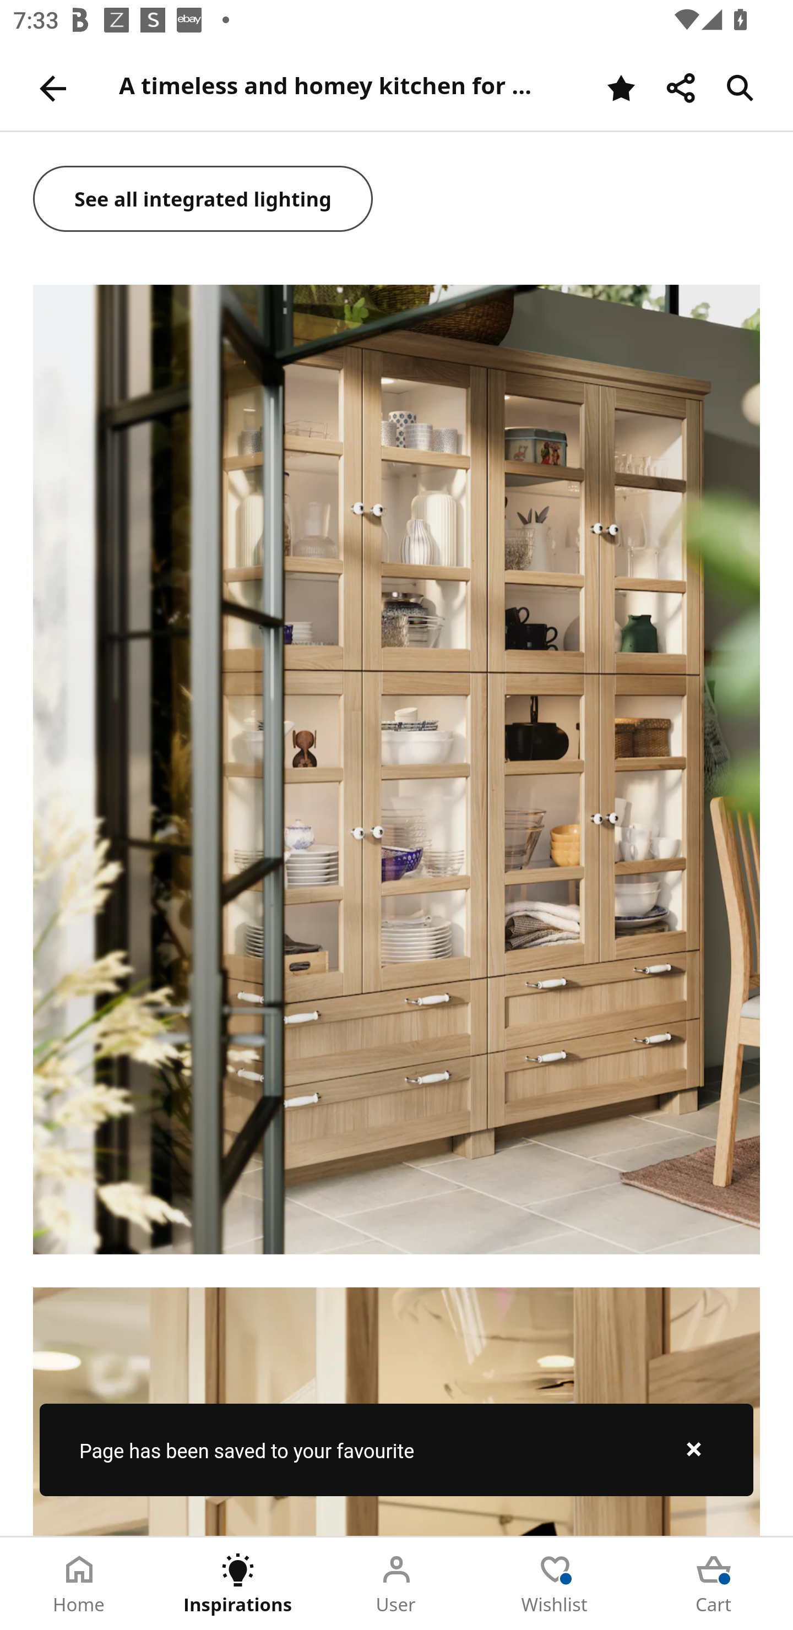  Describe the element at coordinates (79, 1584) in the screenshot. I see `Home
Tab 1 of 5` at that location.